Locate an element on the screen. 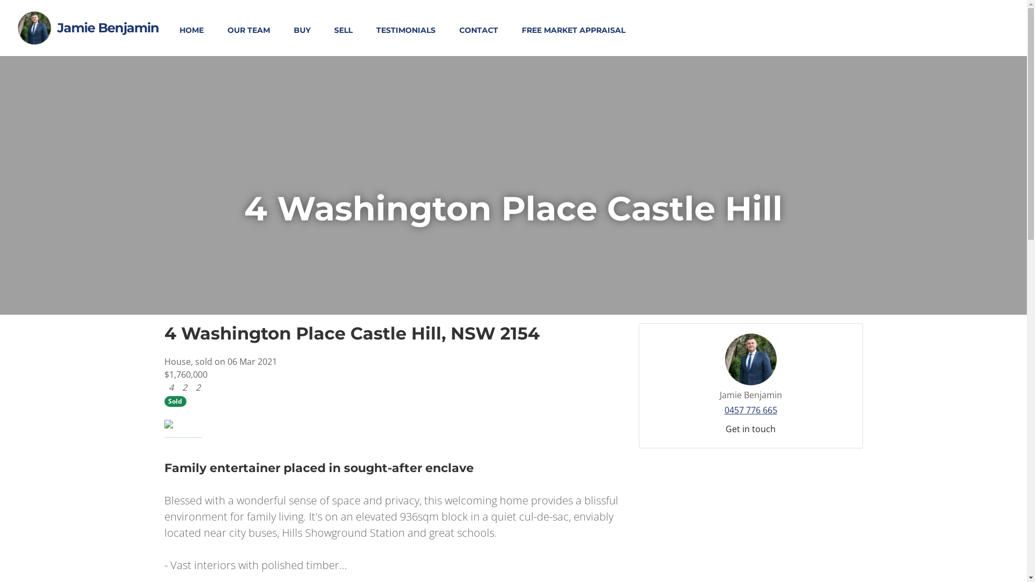 The width and height of the screenshot is (1035, 582). SELL is located at coordinates (343, 30).